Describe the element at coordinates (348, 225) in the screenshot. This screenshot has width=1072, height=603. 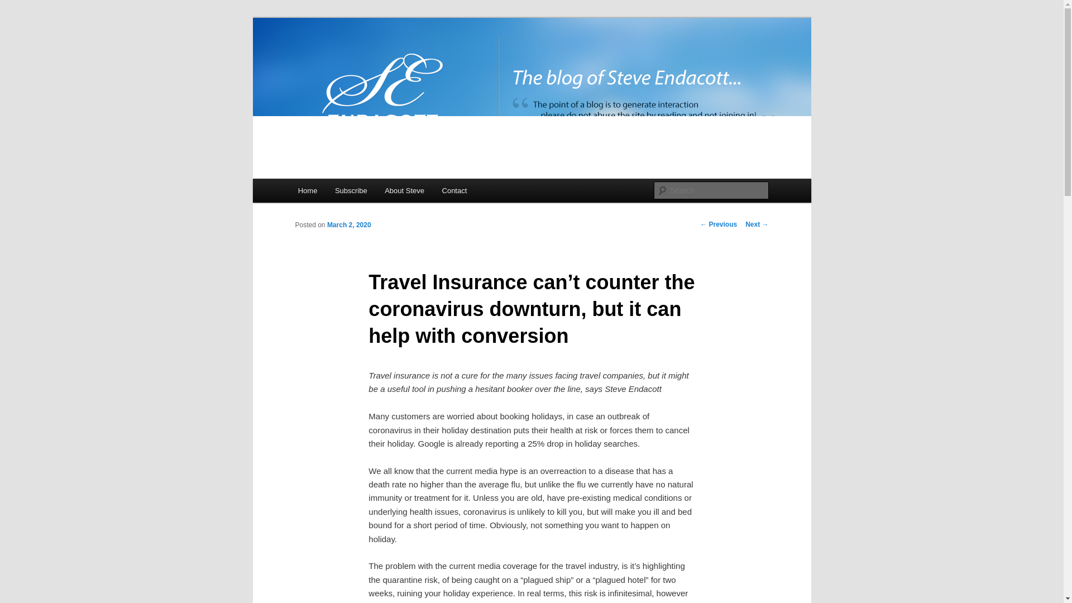
I see `March 2, 2020` at that location.